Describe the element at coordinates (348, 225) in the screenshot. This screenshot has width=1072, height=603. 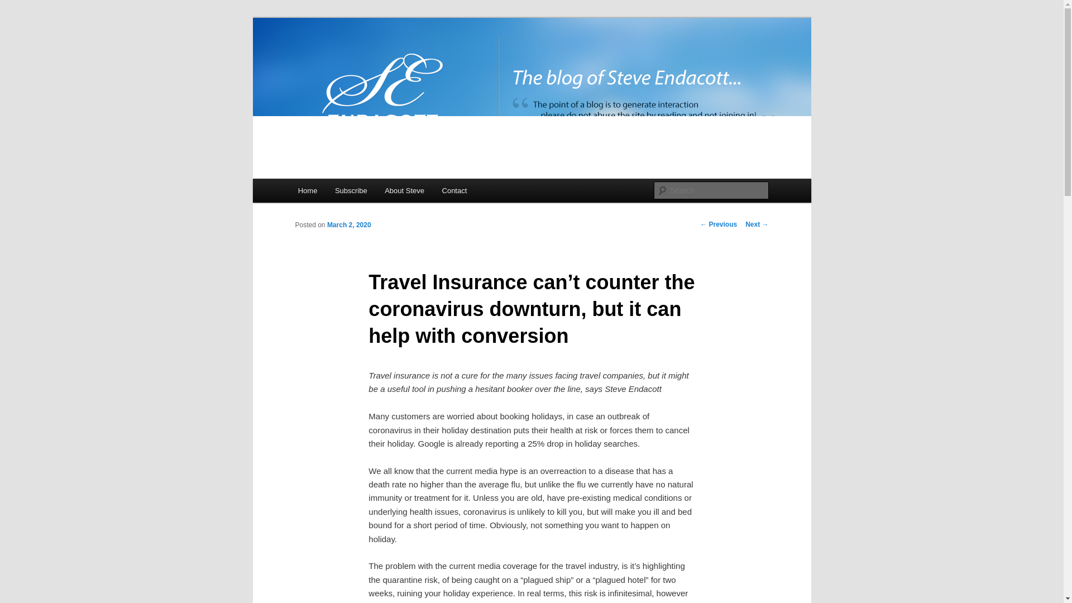
I see `March 2, 2020` at that location.